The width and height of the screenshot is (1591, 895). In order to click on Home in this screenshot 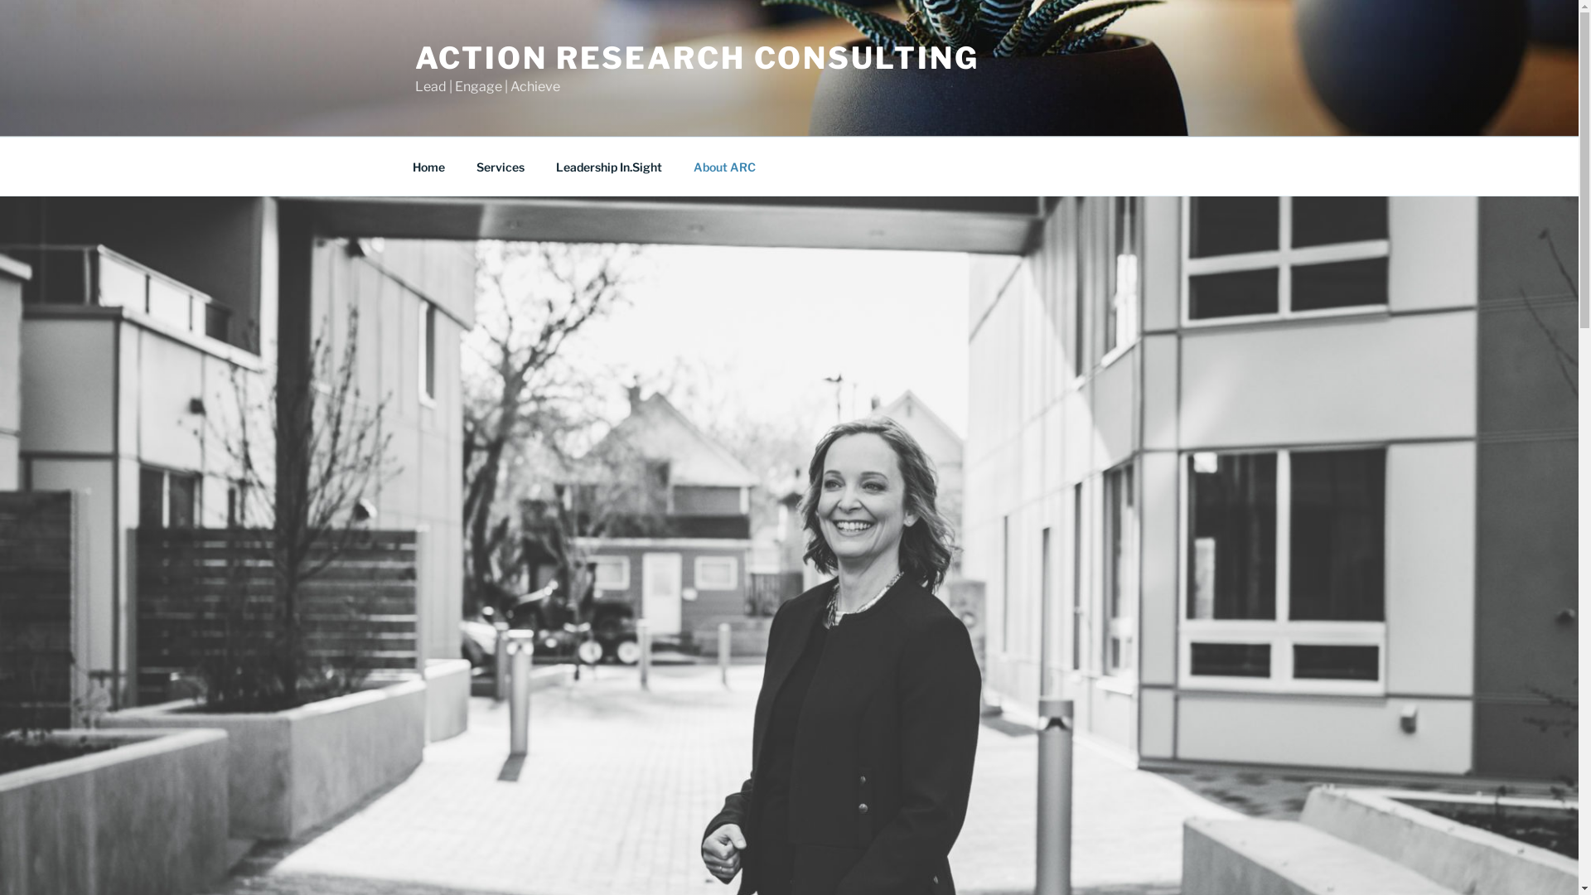, I will do `click(428, 166)`.